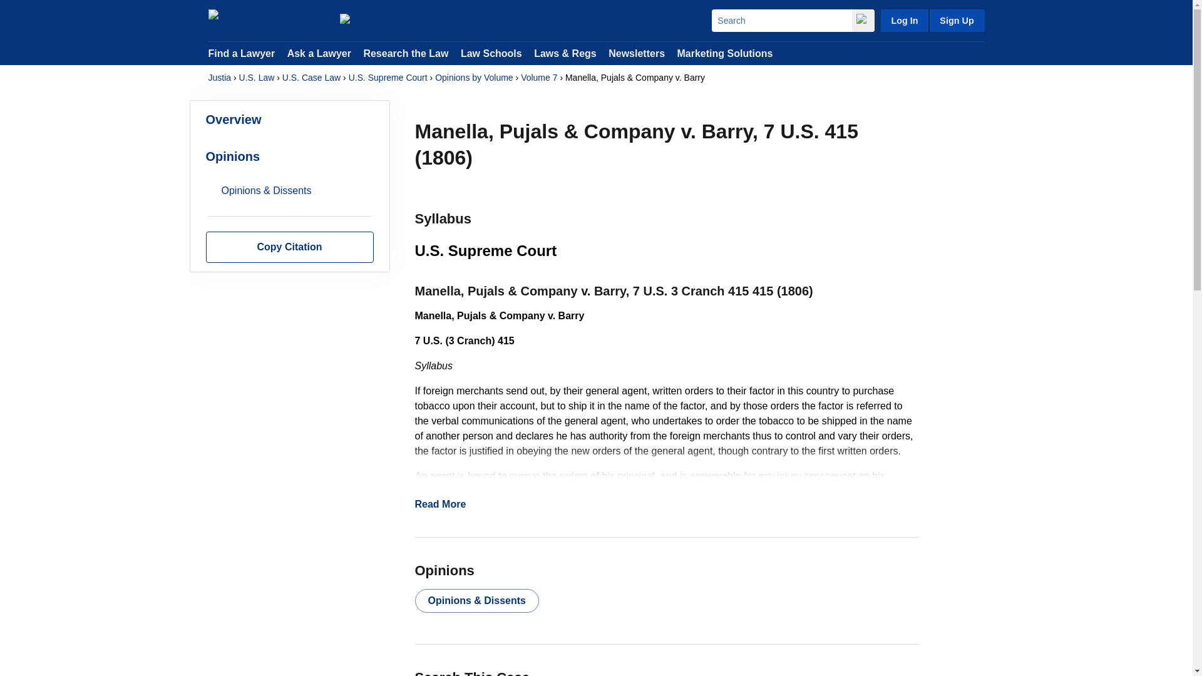 The height and width of the screenshot is (676, 1202). What do you see at coordinates (219, 78) in the screenshot?
I see `Justia` at bounding box center [219, 78].